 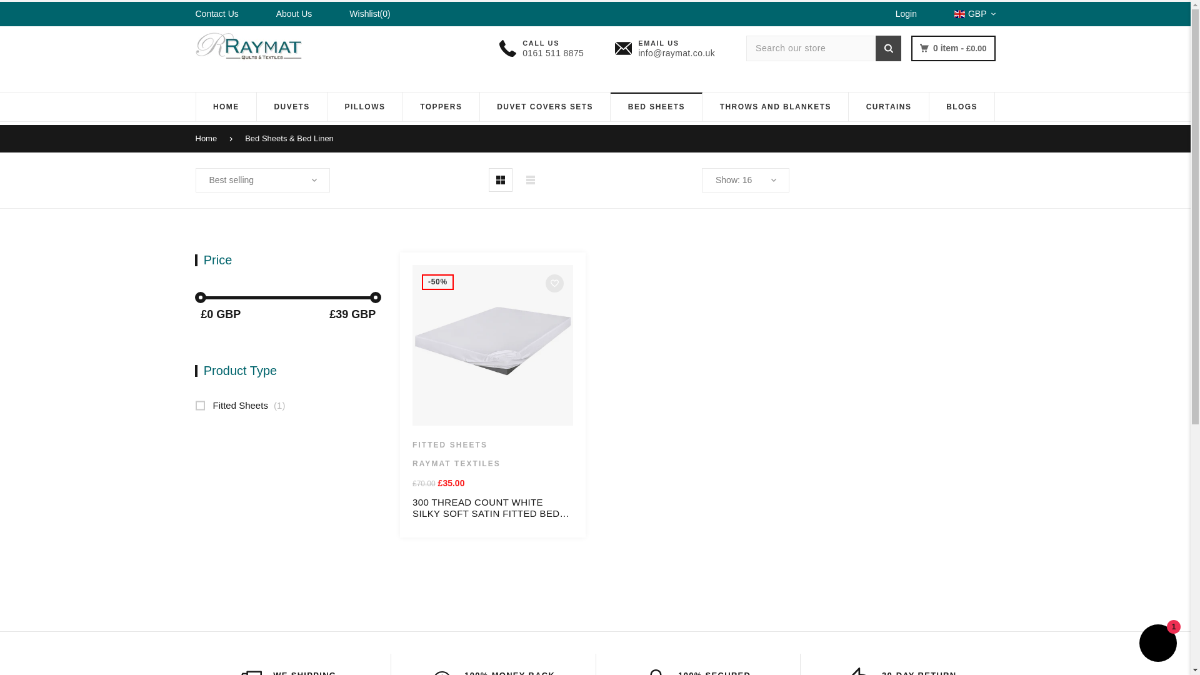 I want to click on Login, so click(x=906, y=14).